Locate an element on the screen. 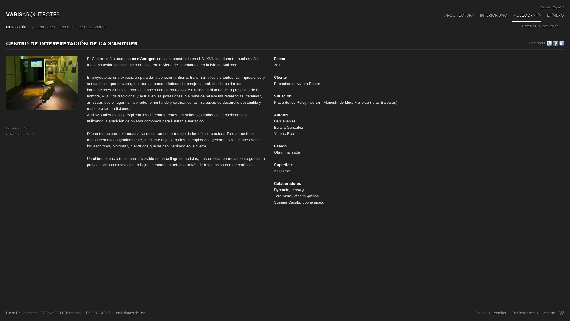 Image resolution: width=570 pixels, height=321 pixels. Estudio is located at coordinates (480, 313).